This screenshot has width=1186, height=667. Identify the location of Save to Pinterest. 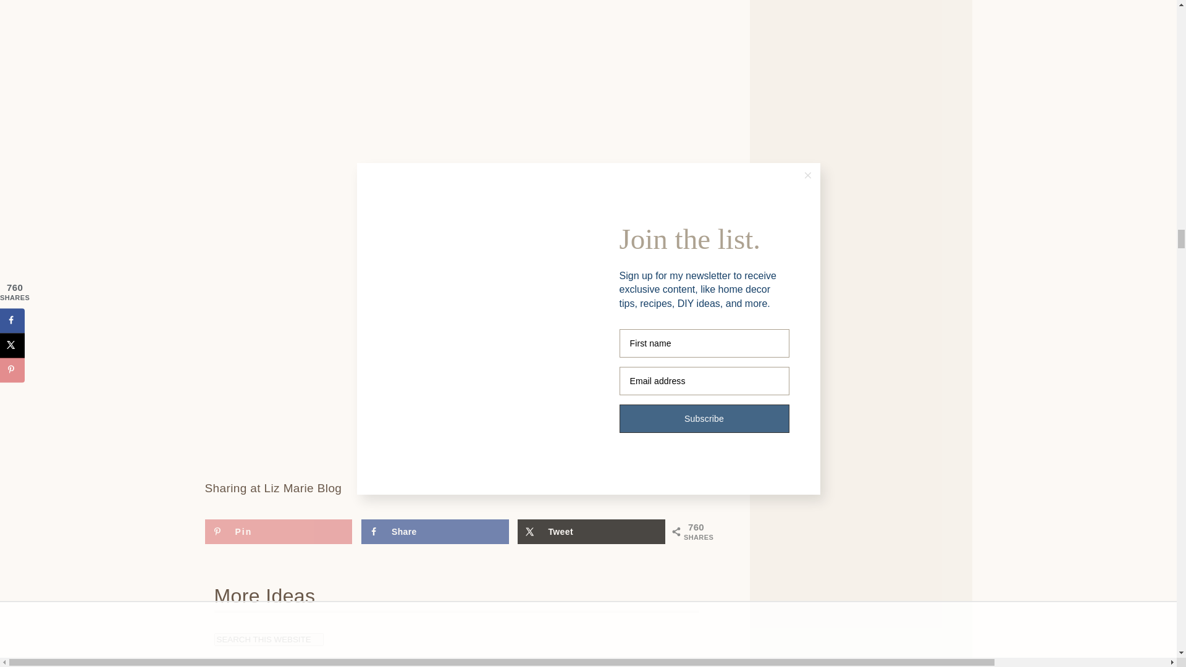
(279, 532).